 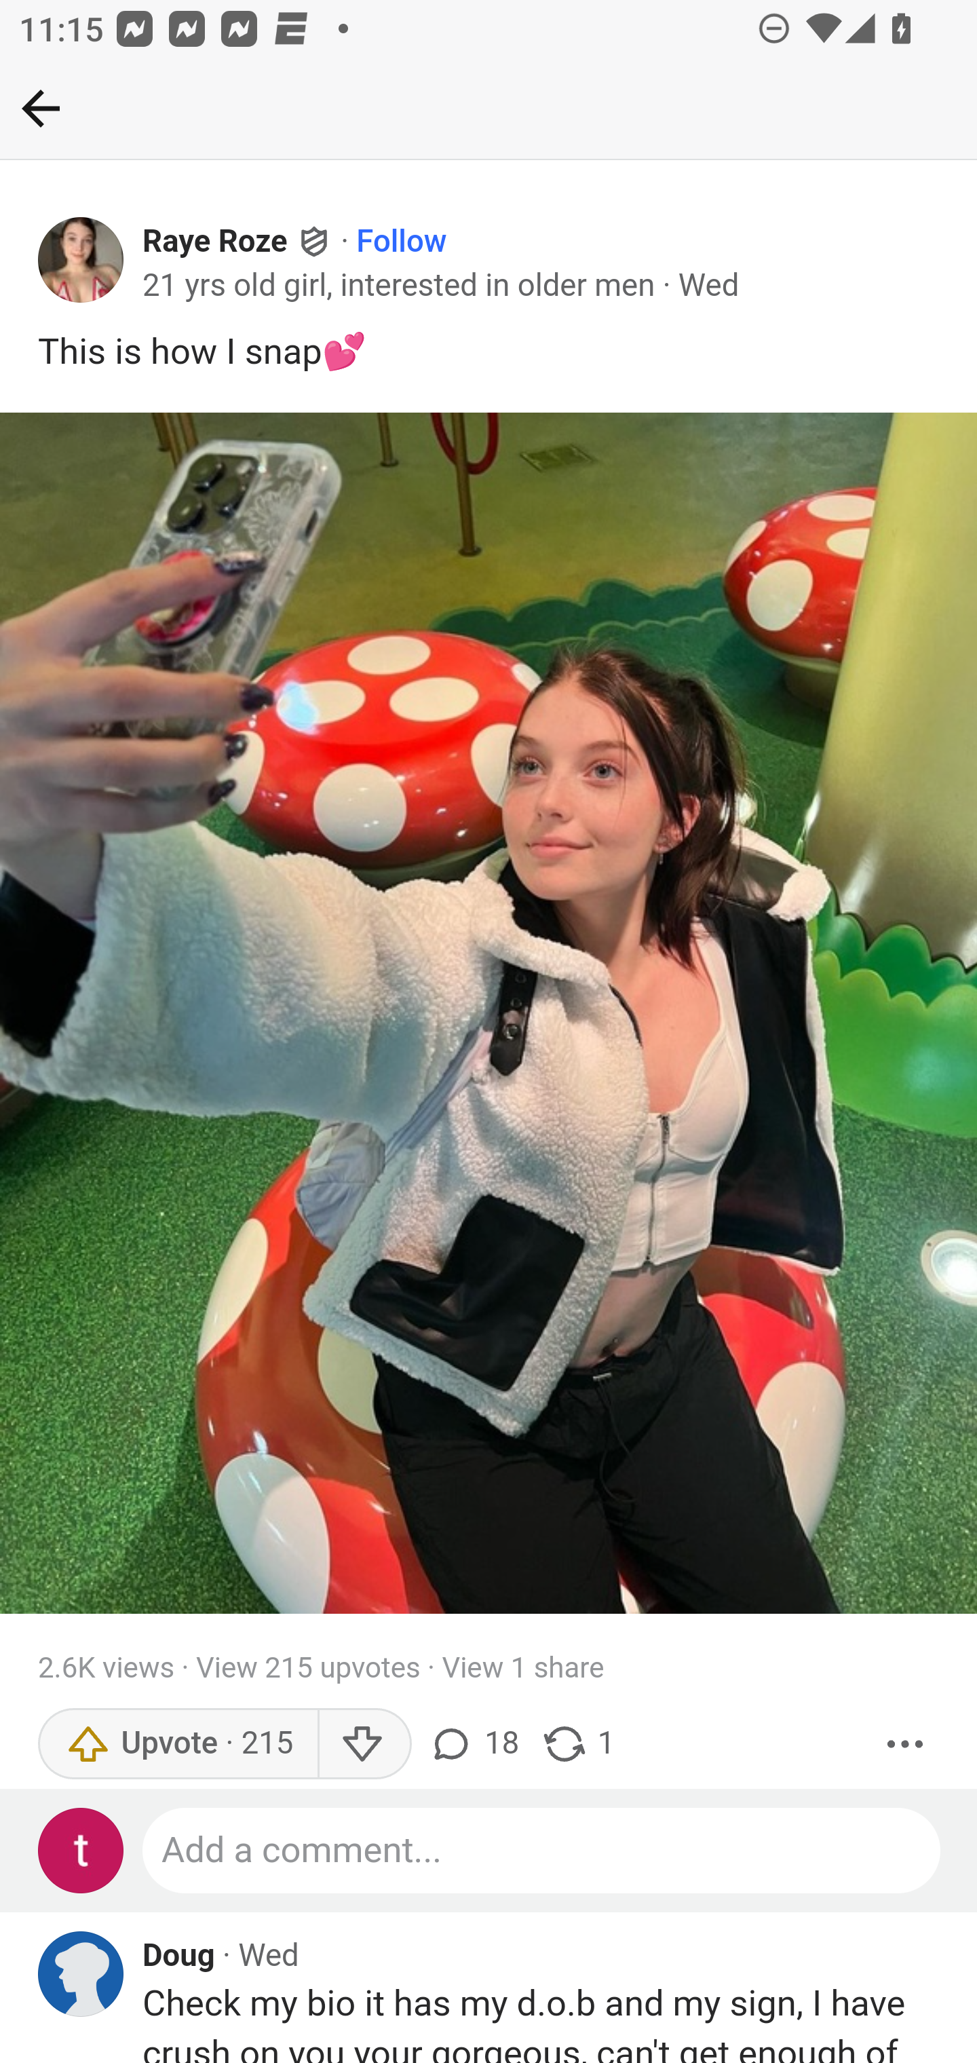 What do you see at coordinates (364, 1743) in the screenshot?
I see `Downvote` at bounding box center [364, 1743].